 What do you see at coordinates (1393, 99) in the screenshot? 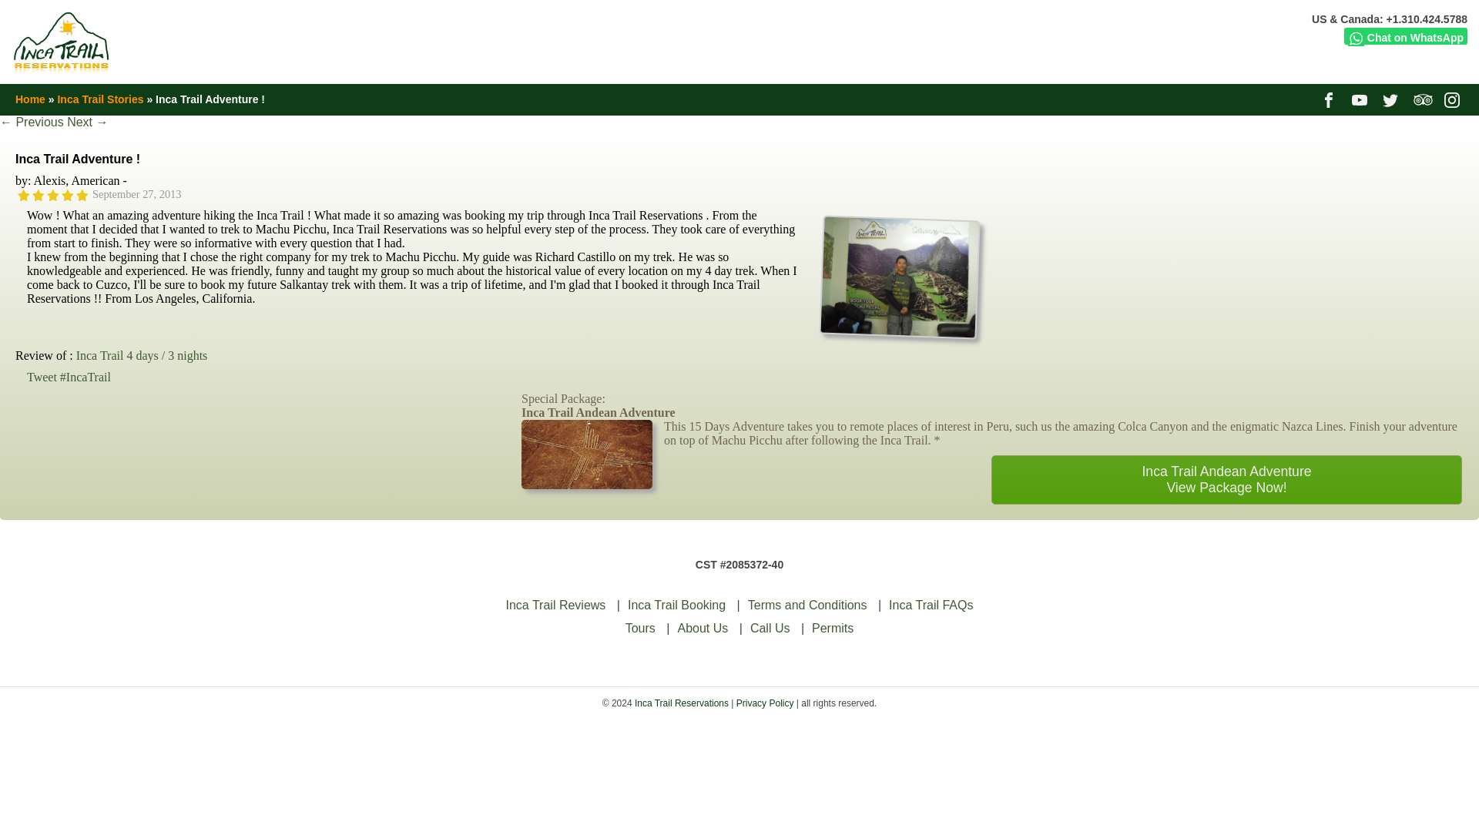
I see `twitter` at bounding box center [1393, 99].